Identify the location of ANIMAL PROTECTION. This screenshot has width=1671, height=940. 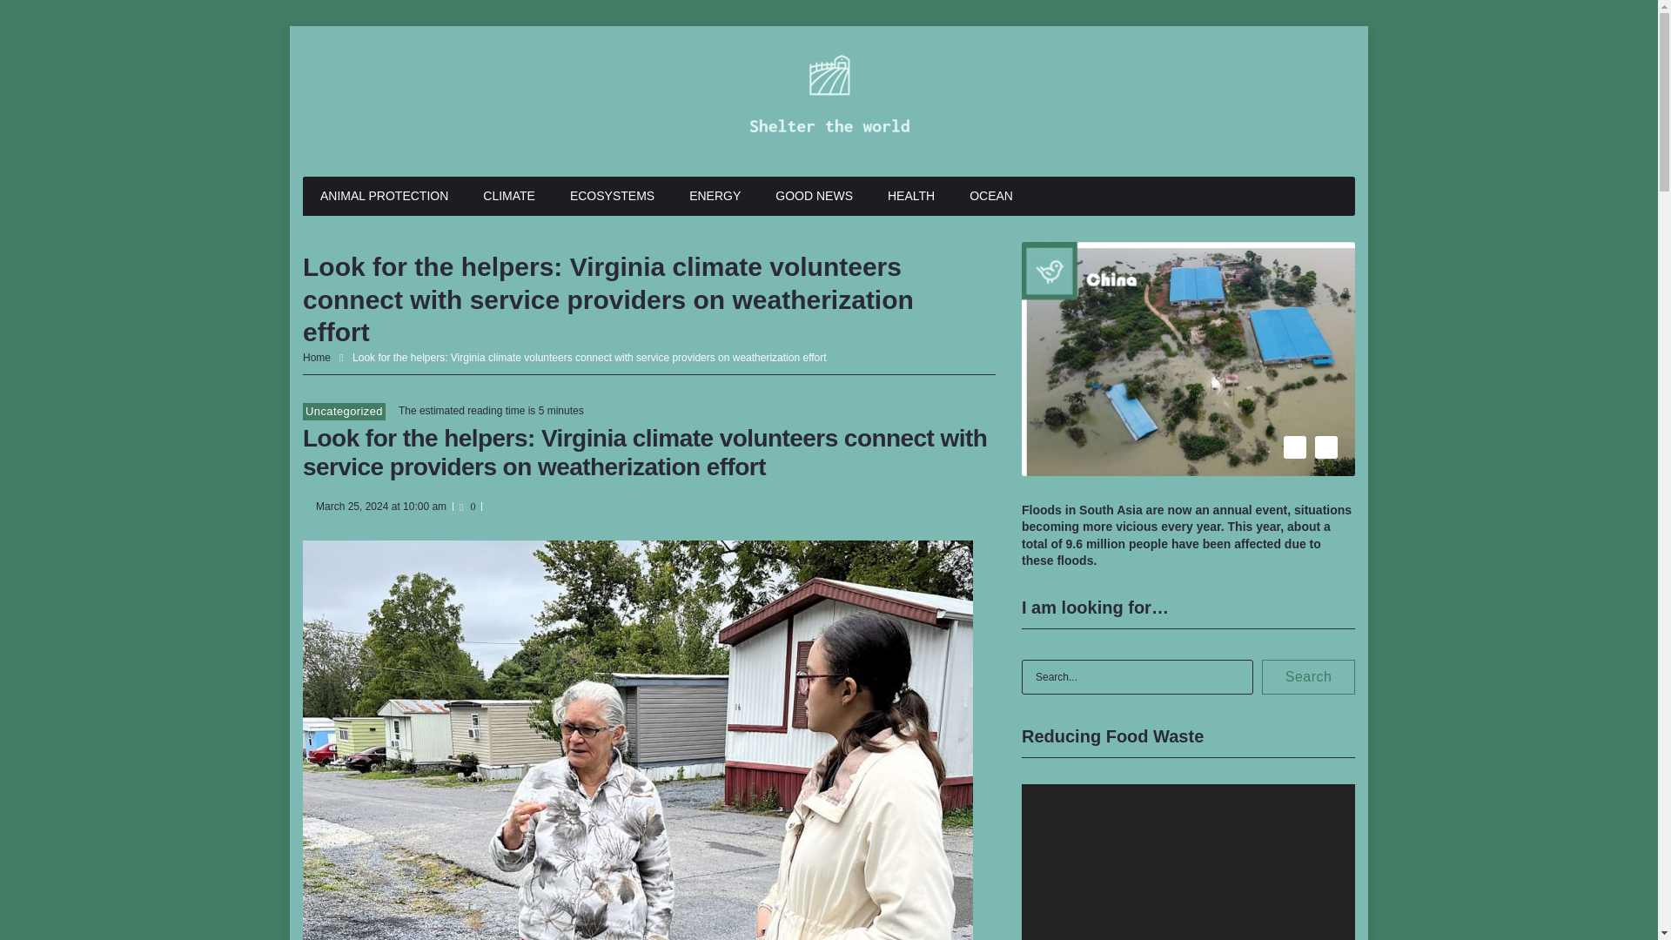
(384, 197).